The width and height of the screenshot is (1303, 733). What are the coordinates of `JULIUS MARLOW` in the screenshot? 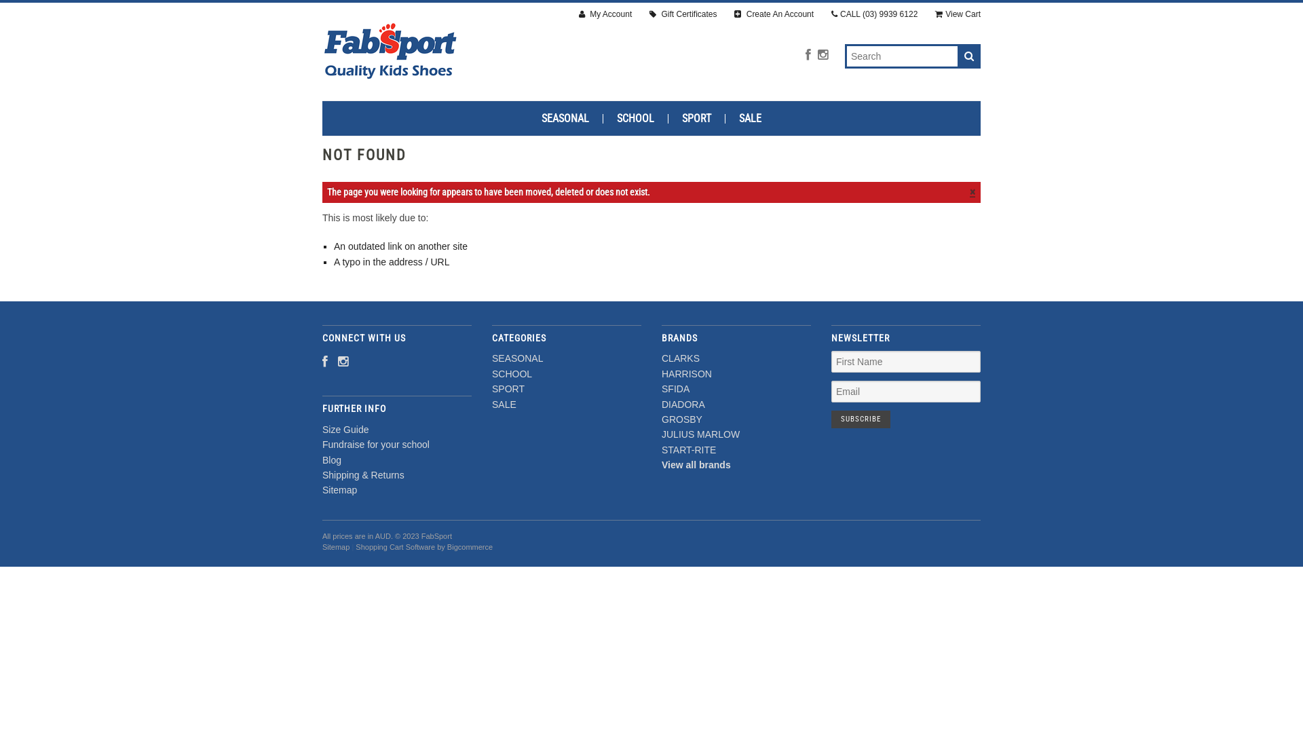 It's located at (700, 434).